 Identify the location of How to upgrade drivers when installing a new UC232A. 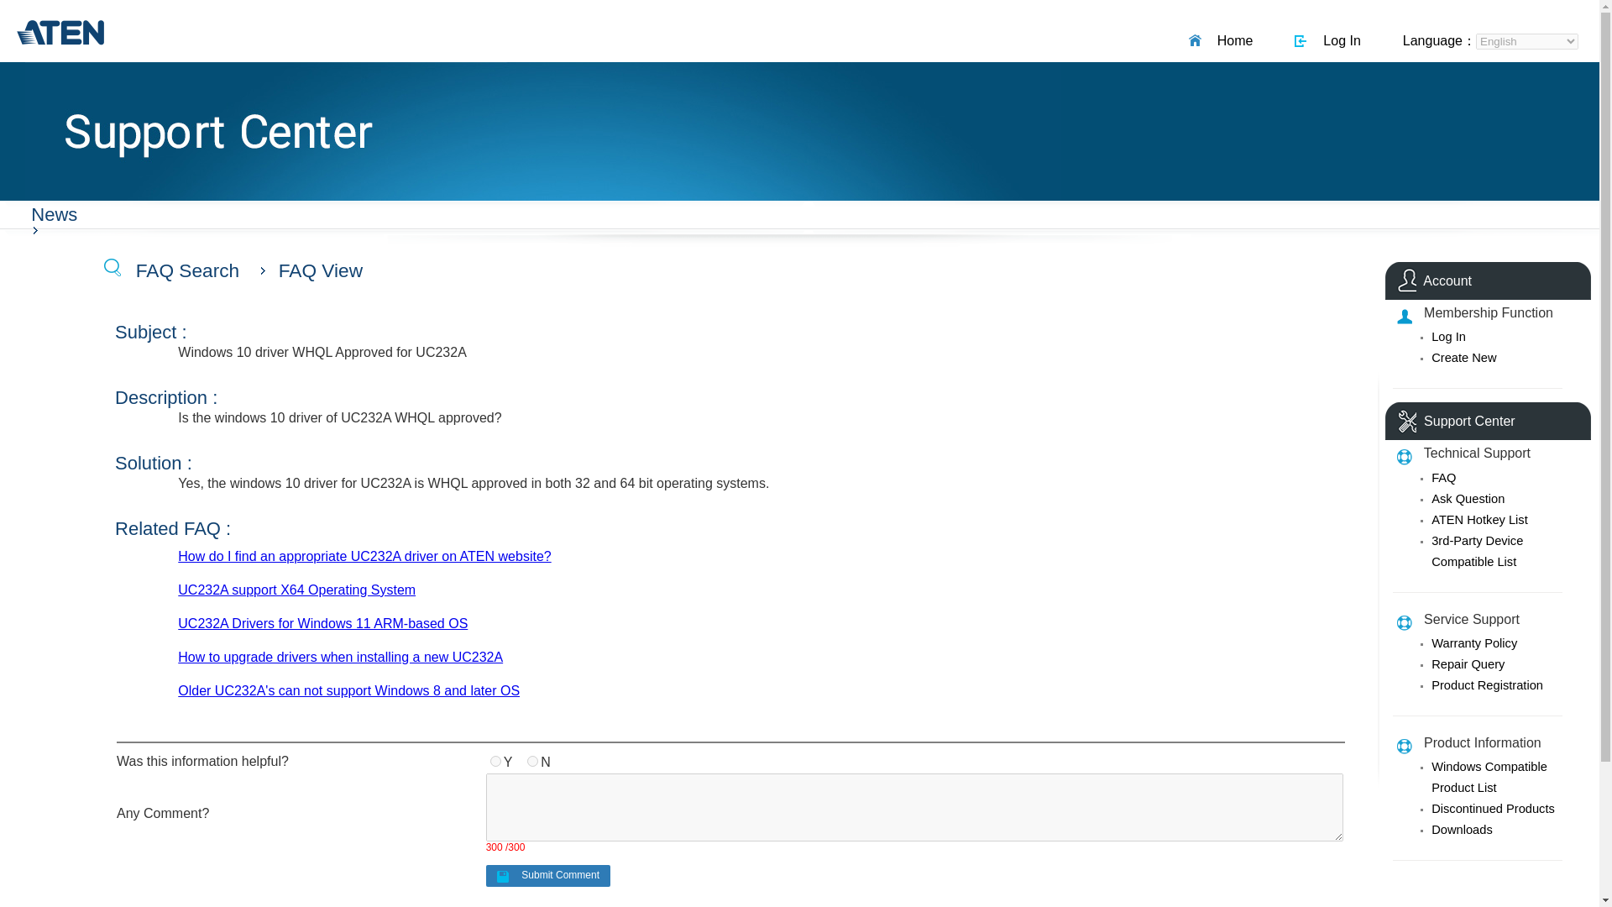
(340, 657).